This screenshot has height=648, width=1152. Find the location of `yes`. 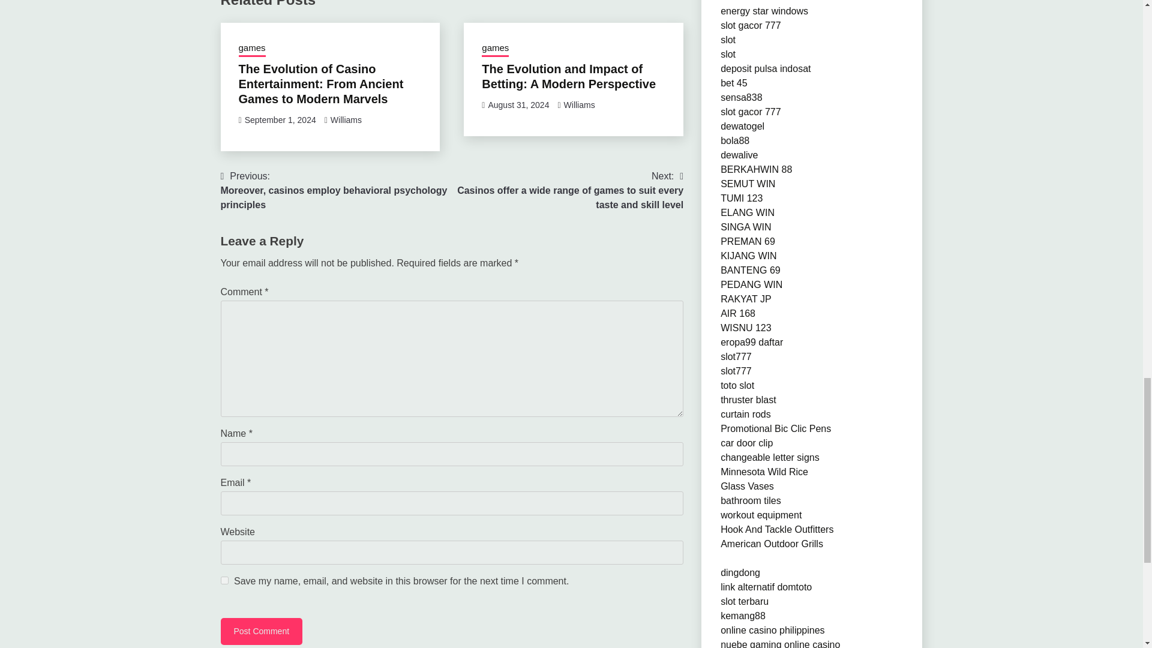

yes is located at coordinates (224, 581).